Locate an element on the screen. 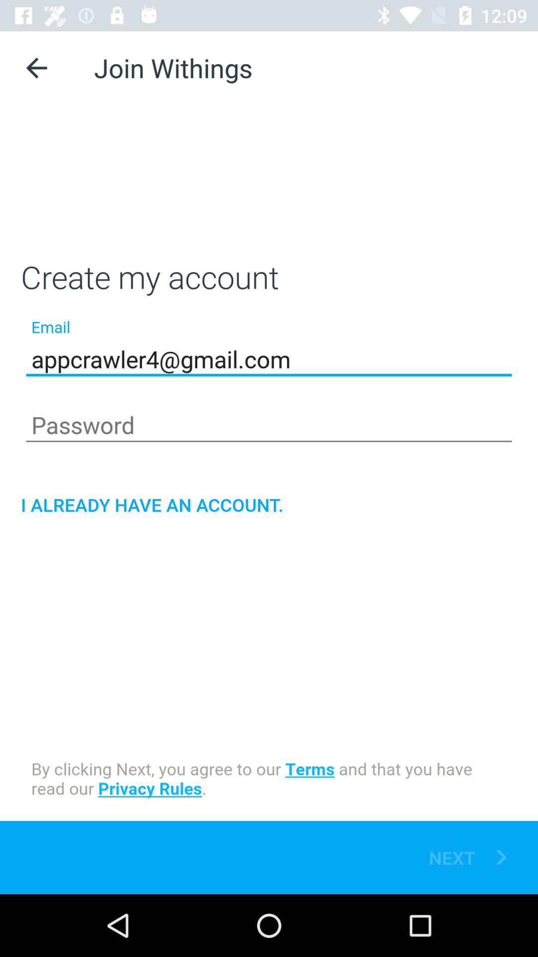 This screenshot has width=538, height=957. go back is located at coordinates (37, 68).